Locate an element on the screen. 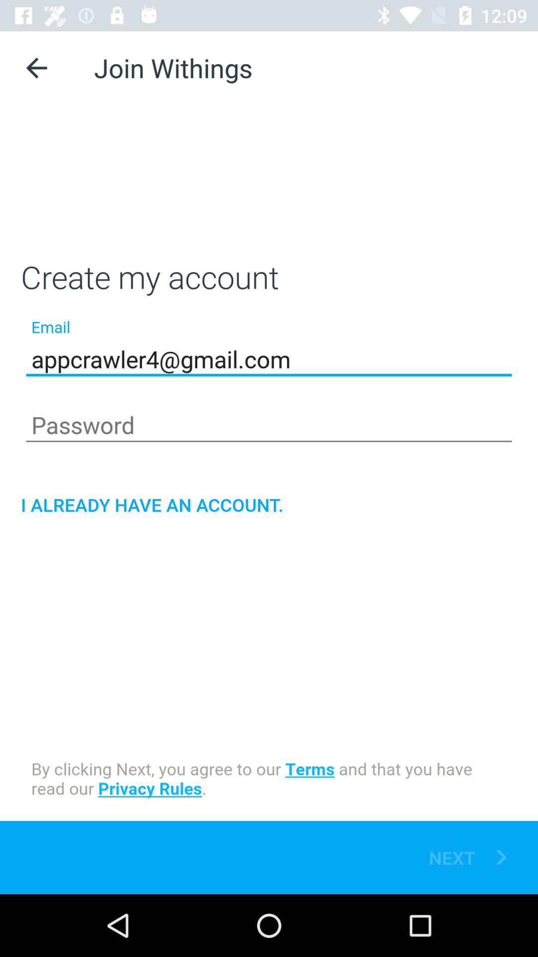 This screenshot has width=538, height=957. go back is located at coordinates (37, 68).